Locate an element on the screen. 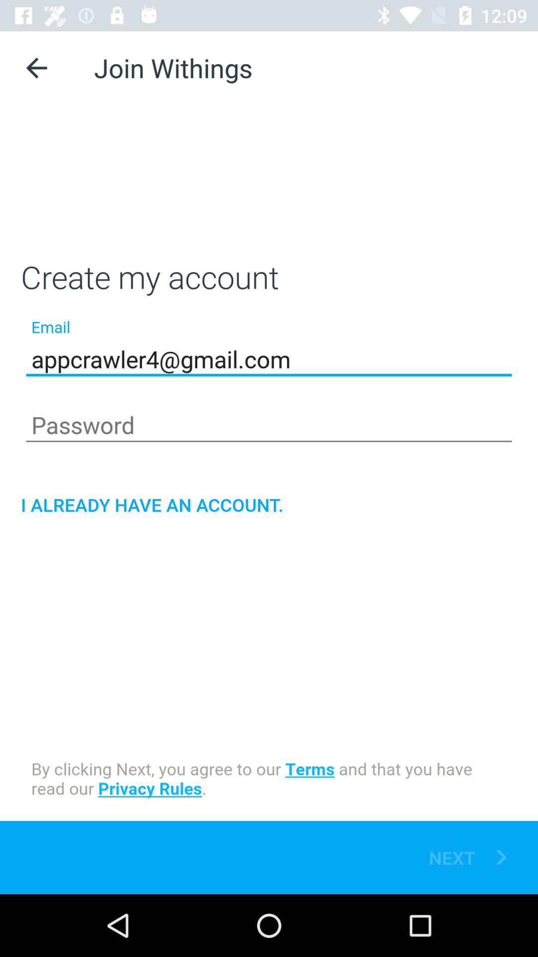 This screenshot has width=538, height=957. go back is located at coordinates (37, 68).